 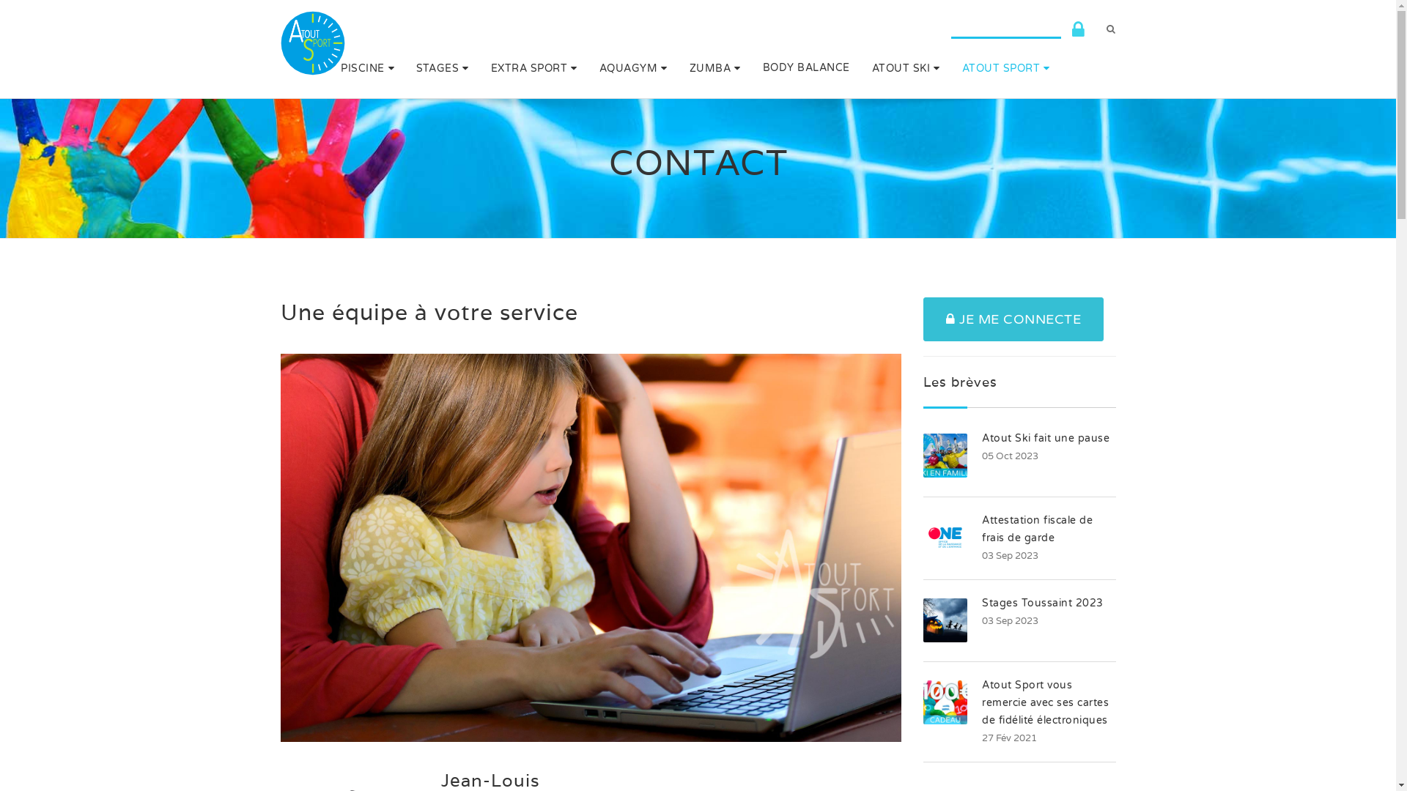 What do you see at coordinates (715, 67) in the screenshot?
I see `ZUMBA` at bounding box center [715, 67].